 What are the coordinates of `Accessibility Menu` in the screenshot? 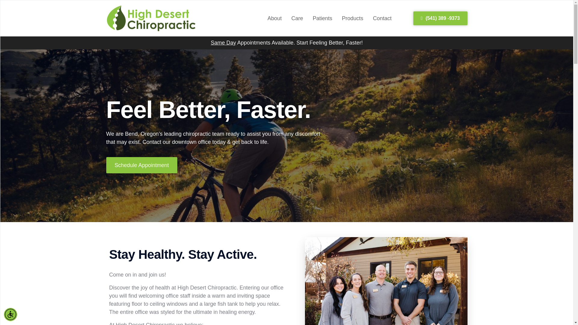 It's located at (11, 314).